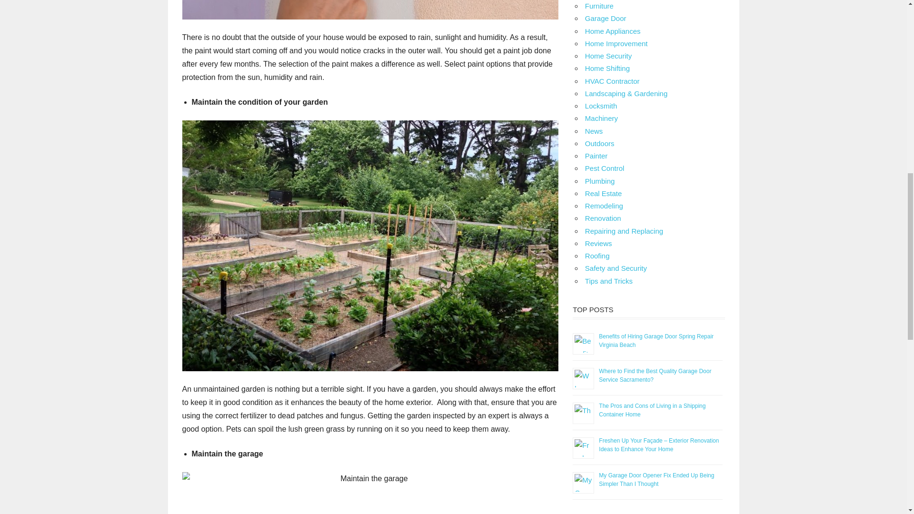  Describe the element at coordinates (370, 493) in the screenshot. I see `Maintain the garage` at that location.